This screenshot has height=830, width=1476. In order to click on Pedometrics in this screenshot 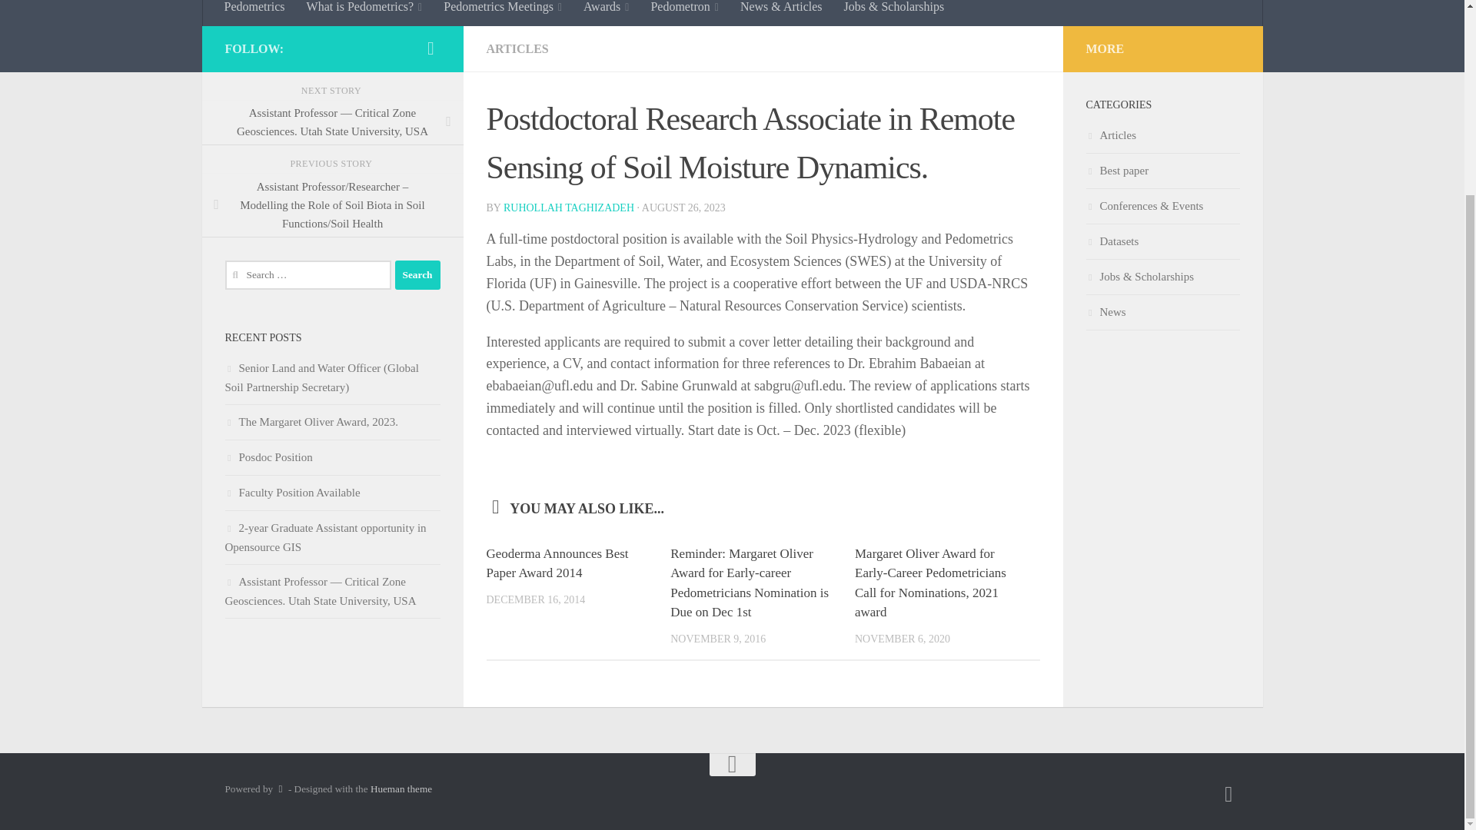, I will do `click(255, 12)`.